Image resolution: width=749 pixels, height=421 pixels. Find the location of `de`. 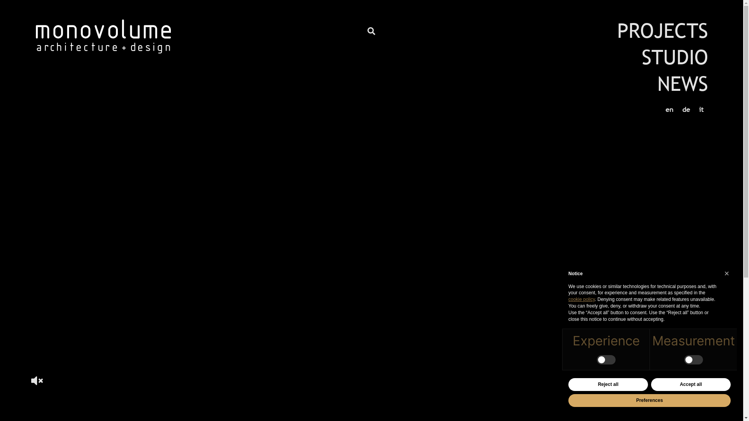

de is located at coordinates (686, 109).